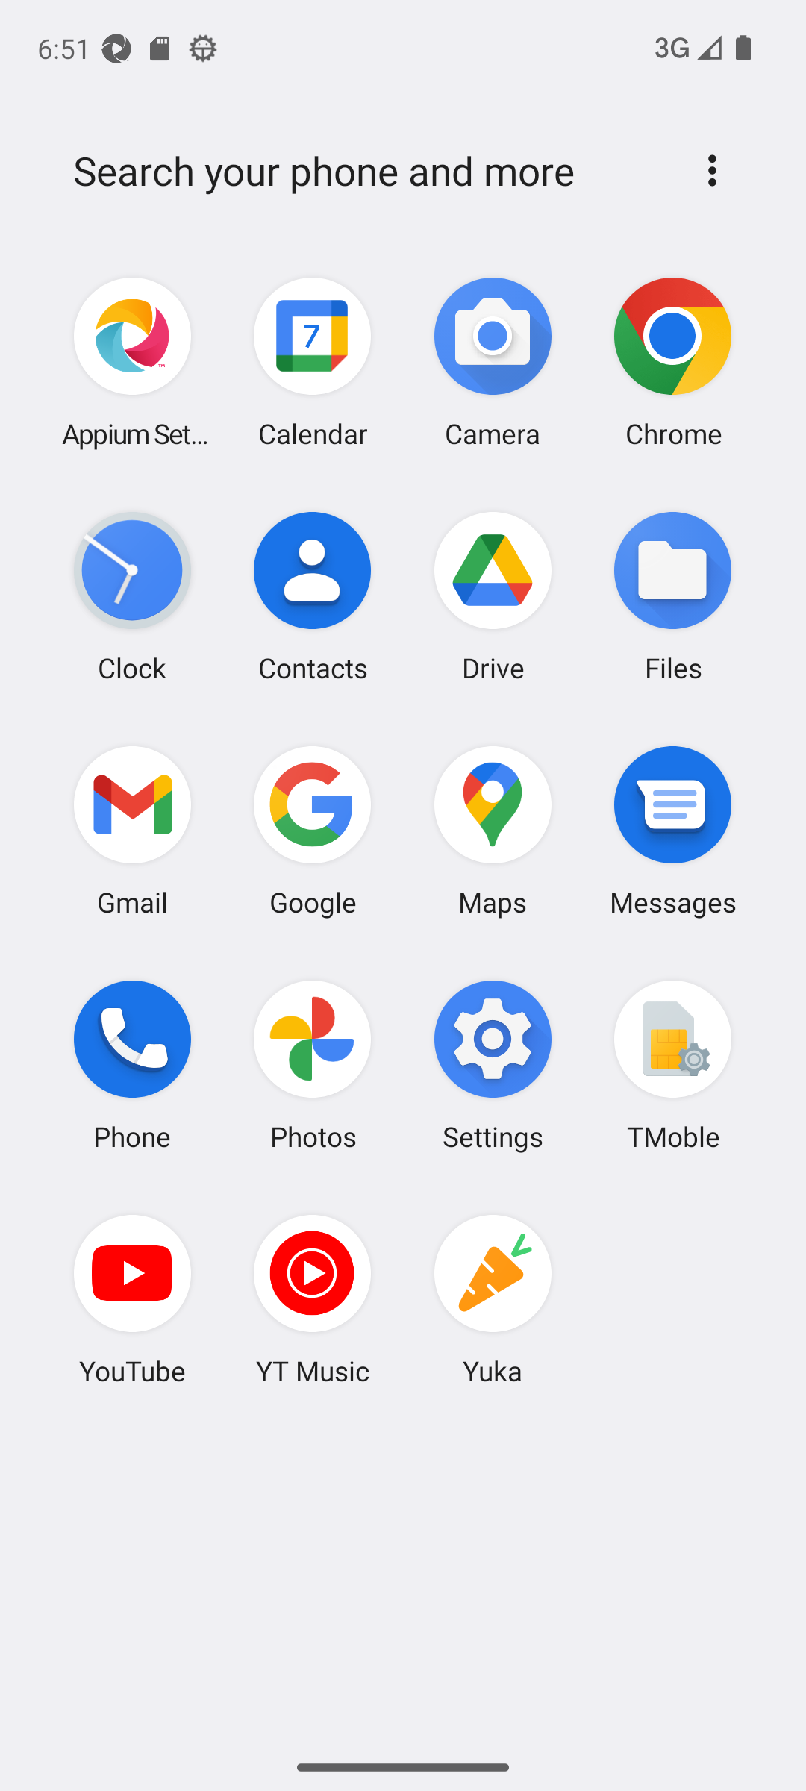  Describe the element at coordinates (367, 171) in the screenshot. I see `Search your phone and more` at that location.